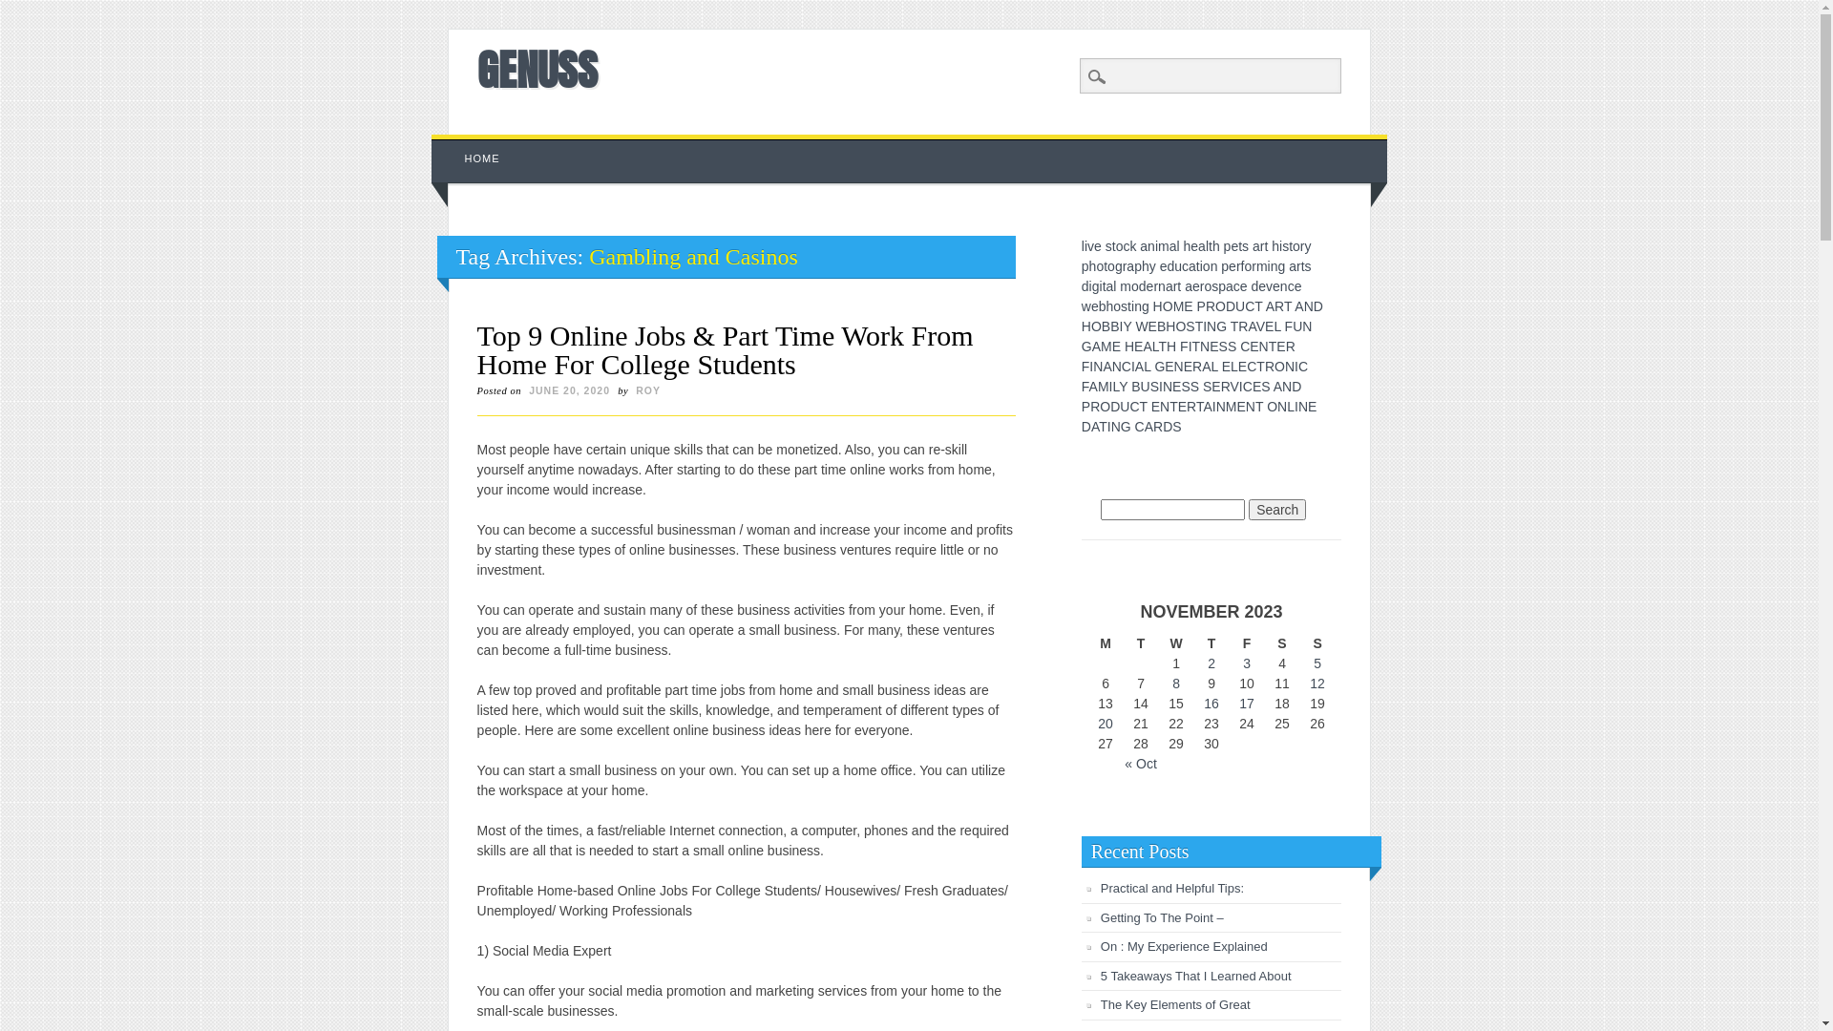 Image resolution: width=1833 pixels, height=1031 pixels. What do you see at coordinates (1146, 387) in the screenshot?
I see `U` at bounding box center [1146, 387].